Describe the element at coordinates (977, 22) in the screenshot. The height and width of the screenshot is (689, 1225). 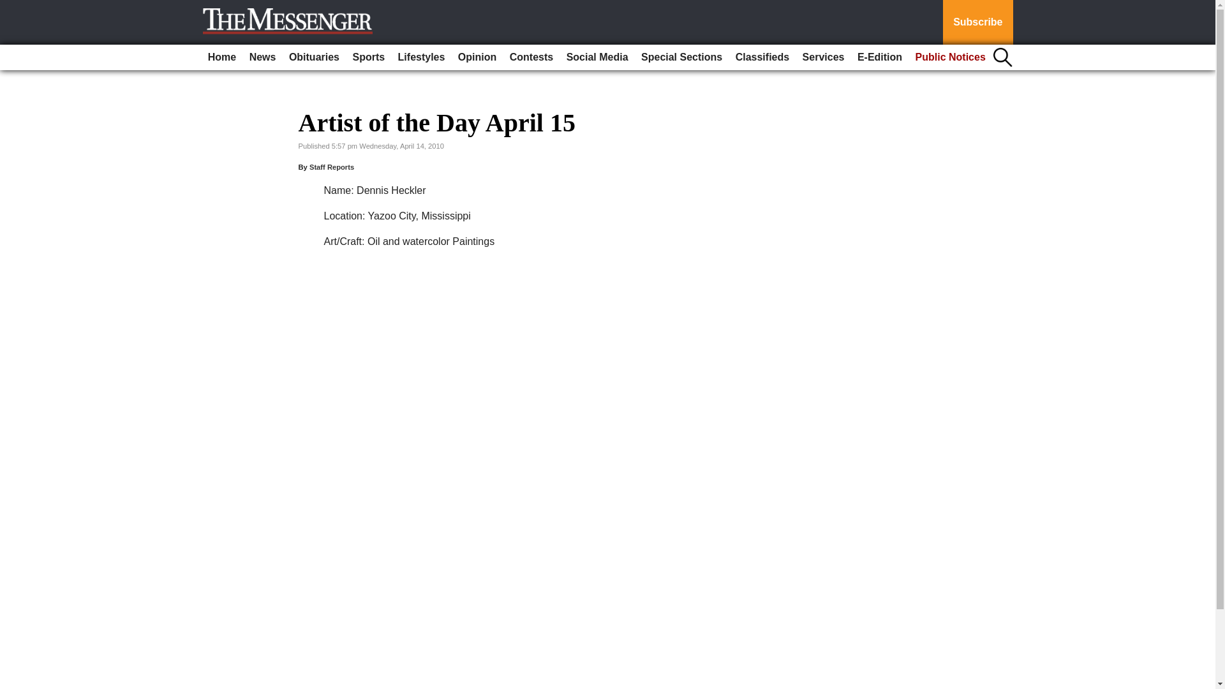
I see `Subscribe` at that location.